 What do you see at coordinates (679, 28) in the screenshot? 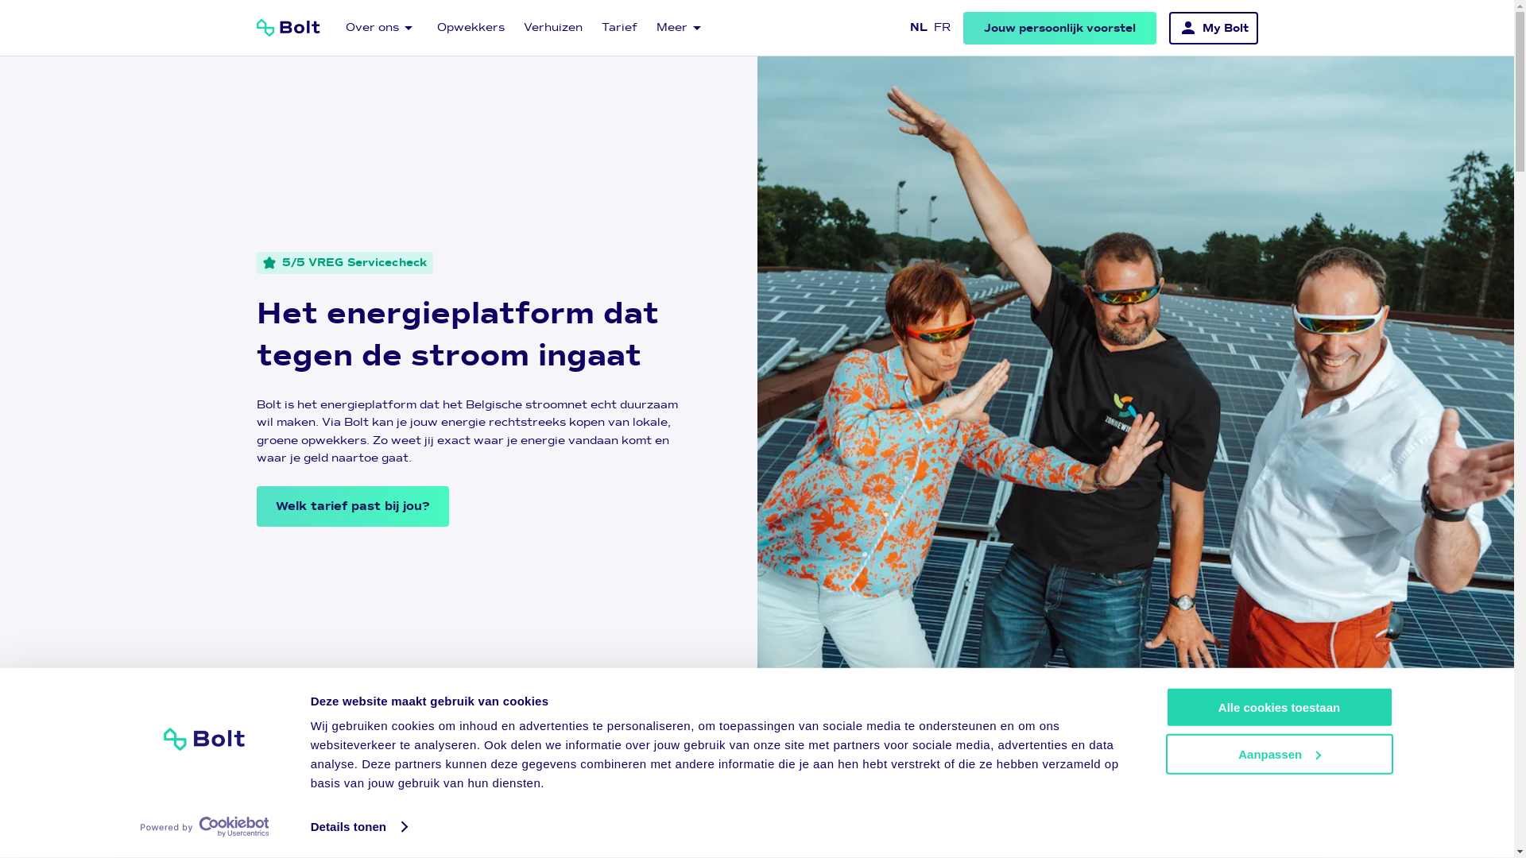
I see `Meer` at bounding box center [679, 28].